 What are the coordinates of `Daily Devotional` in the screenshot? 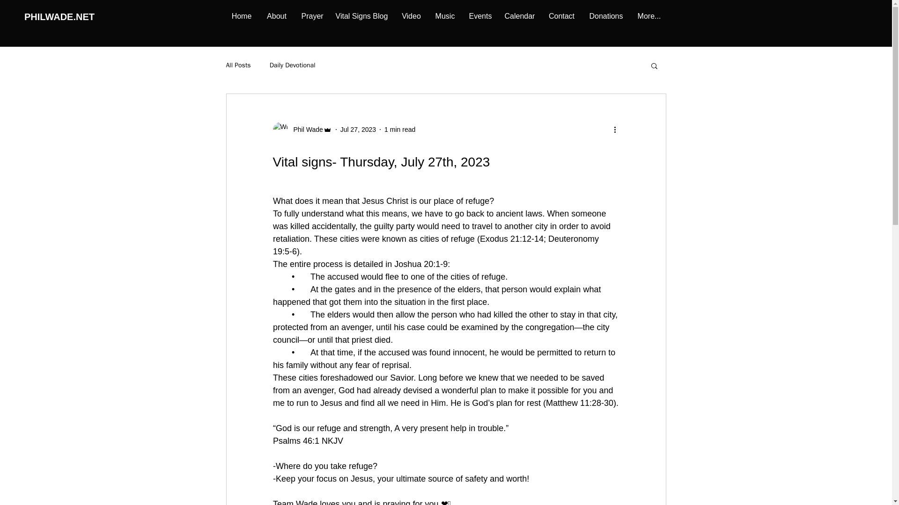 It's located at (292, 65).